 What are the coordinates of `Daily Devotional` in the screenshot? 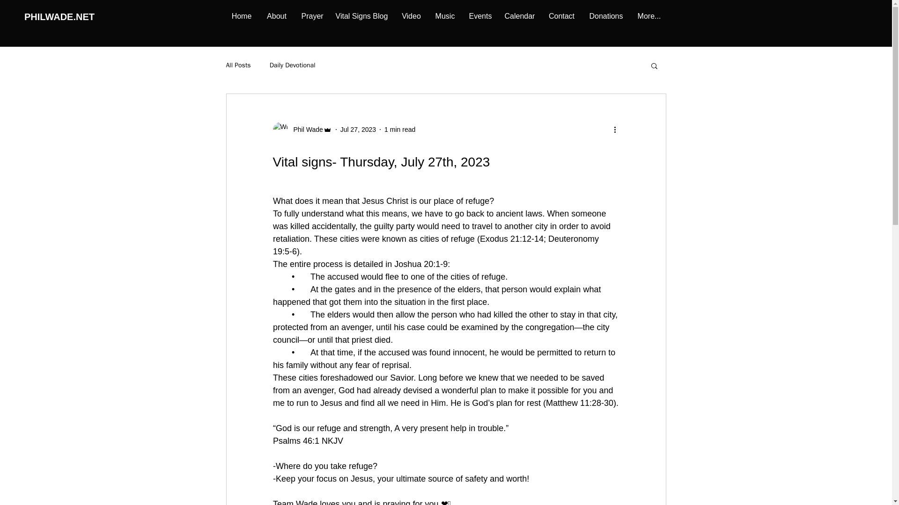 It's located at (292, 65).